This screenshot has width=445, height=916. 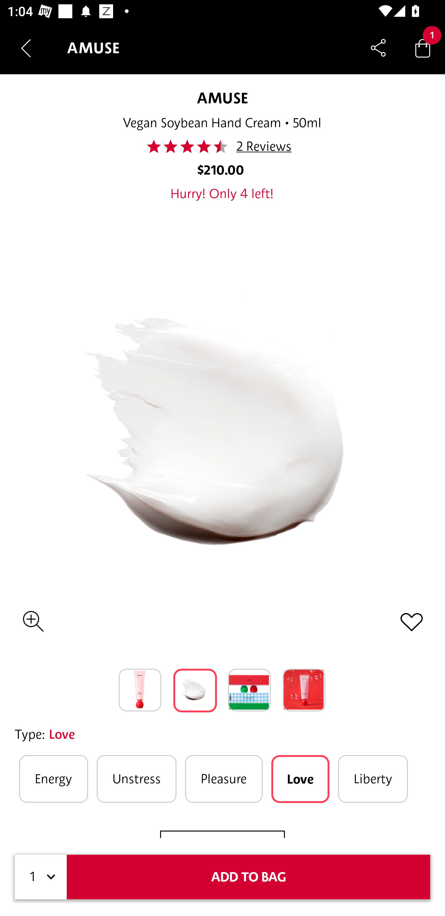 I want to click on Love, so click(x=300, y=779).